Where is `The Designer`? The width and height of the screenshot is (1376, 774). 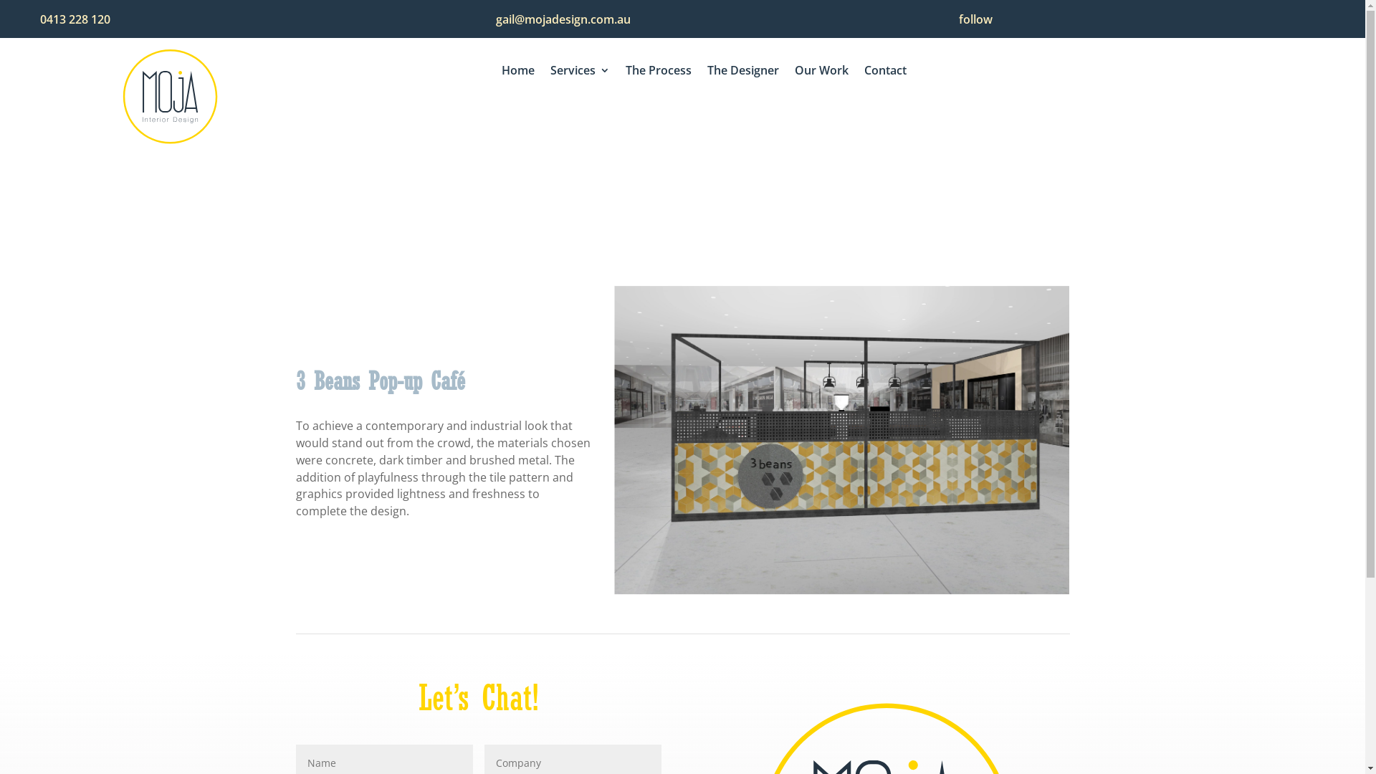
The Designer is located at coordinates (743, 73).